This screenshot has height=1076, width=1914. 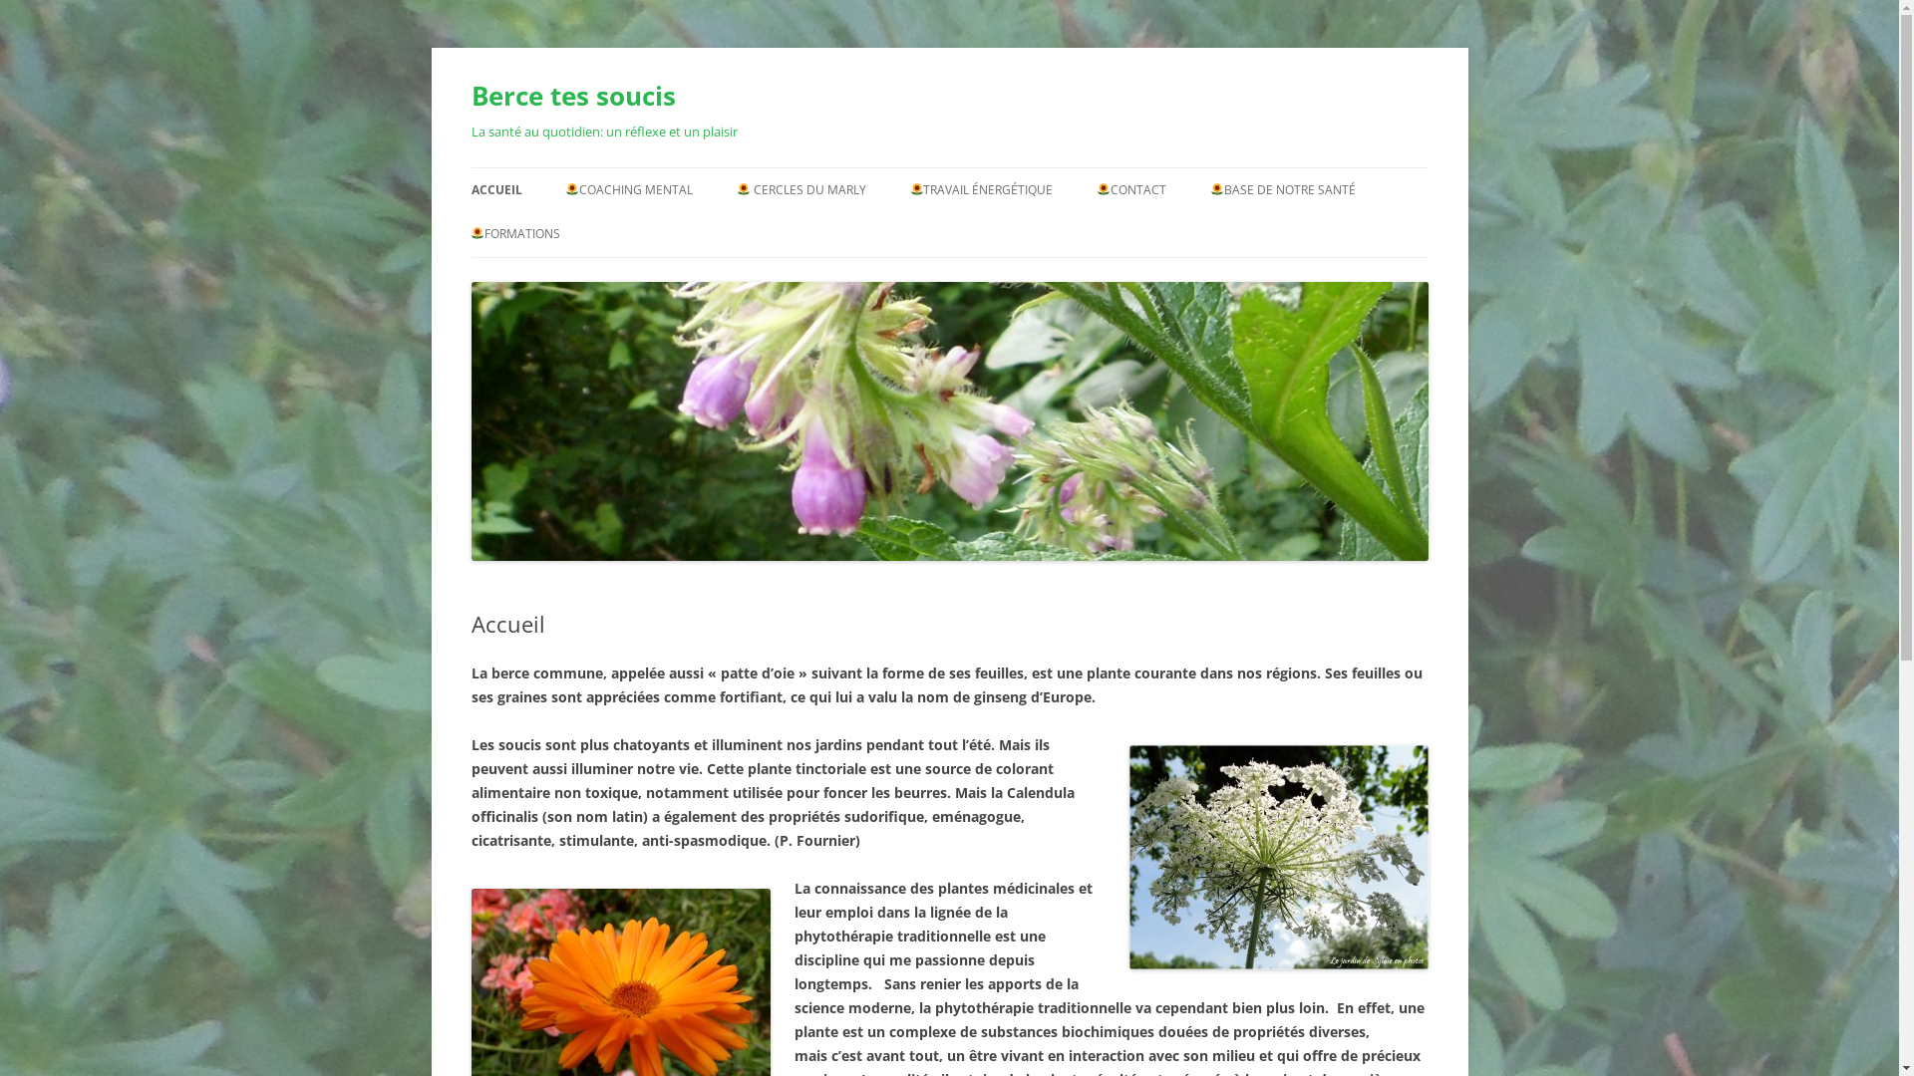 What do you see at coordinates (949, 167) in the screenshot?
I see `Aller au contenu` at bounding box center [949, 167].